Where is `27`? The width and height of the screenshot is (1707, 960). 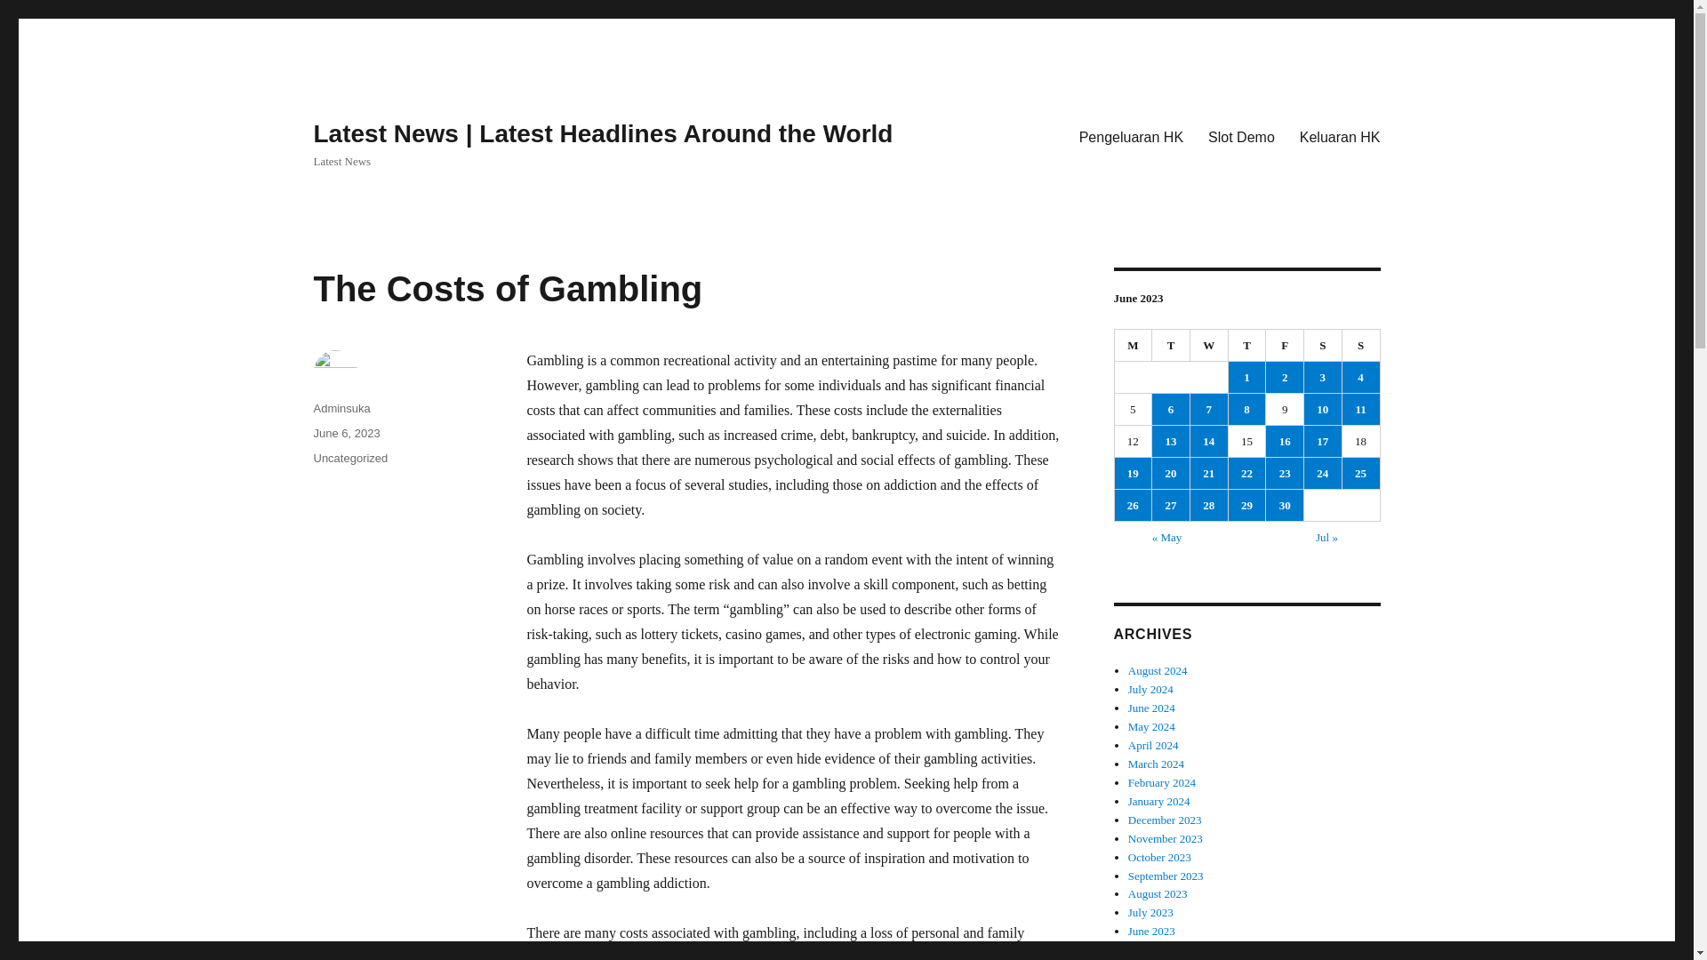
27 is located at coordinates (1171, 505).